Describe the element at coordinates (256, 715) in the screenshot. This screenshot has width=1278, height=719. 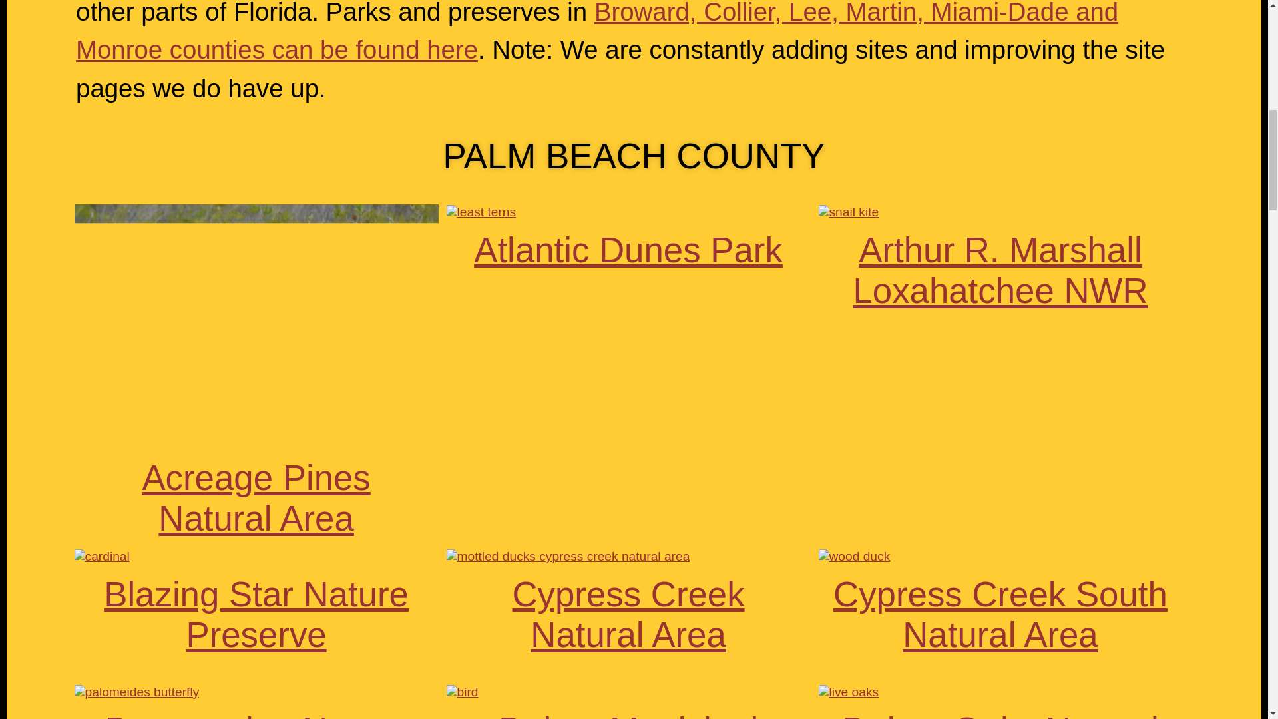
I see `Daggerwing Nature Center` at that location.